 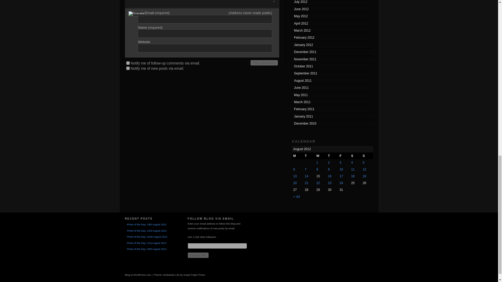 What do you see at coordinates (332, 124) in the screenshot?
I see `December 2010` at bounding box center [332, 124].